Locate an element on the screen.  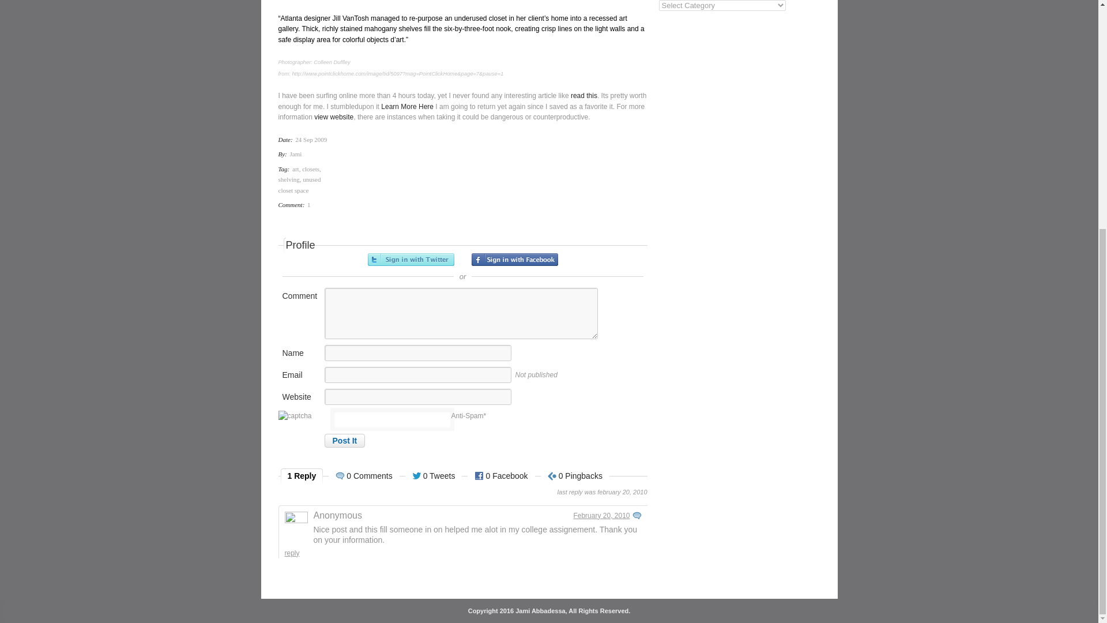
0 Pingbacks is located at coordinates (575, 477).